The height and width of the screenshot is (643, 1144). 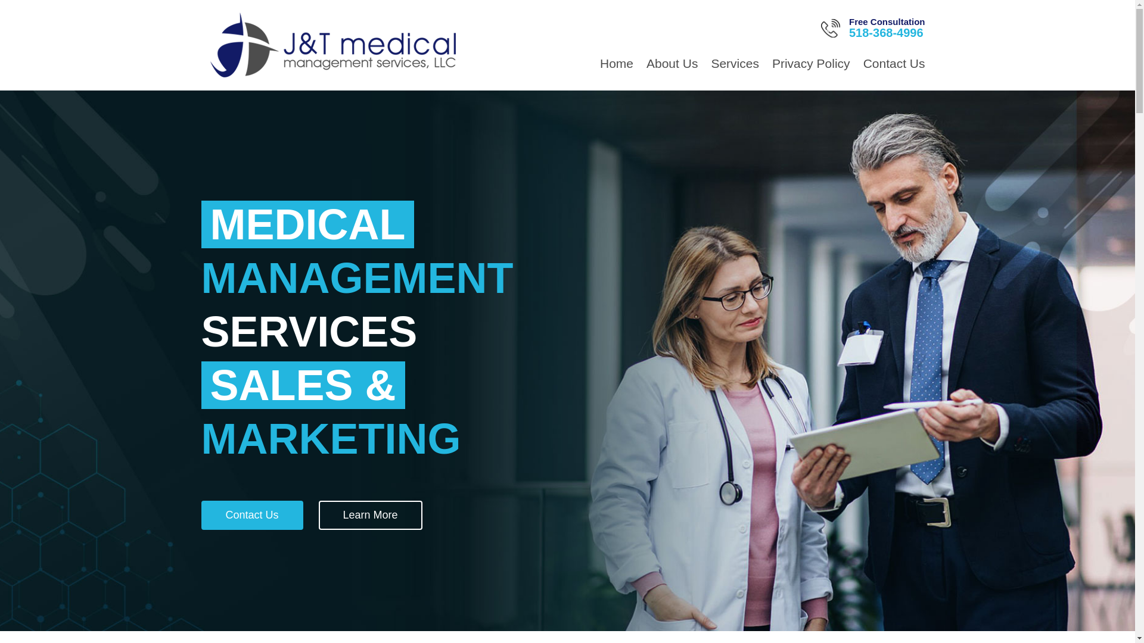 I want to click on 518-368-4996, so click(x=885, y=32).